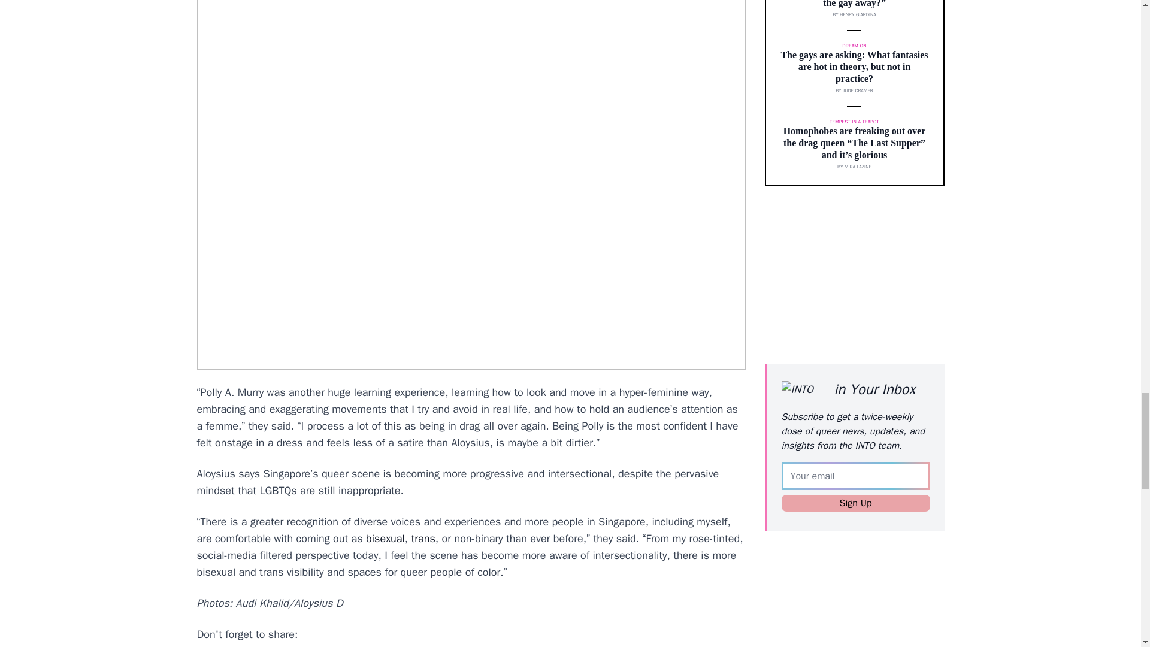  What do you see at coordinates (855, 503) in the screenshot?
I see `Sign Up` at bounding box center [855, 503].